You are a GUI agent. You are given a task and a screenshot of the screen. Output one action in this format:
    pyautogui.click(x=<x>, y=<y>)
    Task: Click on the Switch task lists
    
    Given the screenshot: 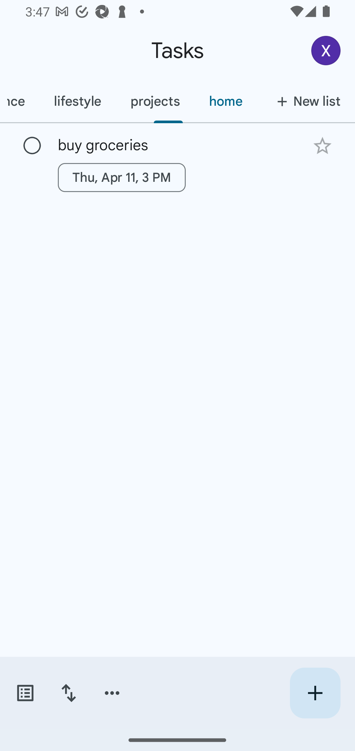 What is the action you would take?
    pyautogui.click(x=25, y=693)
    